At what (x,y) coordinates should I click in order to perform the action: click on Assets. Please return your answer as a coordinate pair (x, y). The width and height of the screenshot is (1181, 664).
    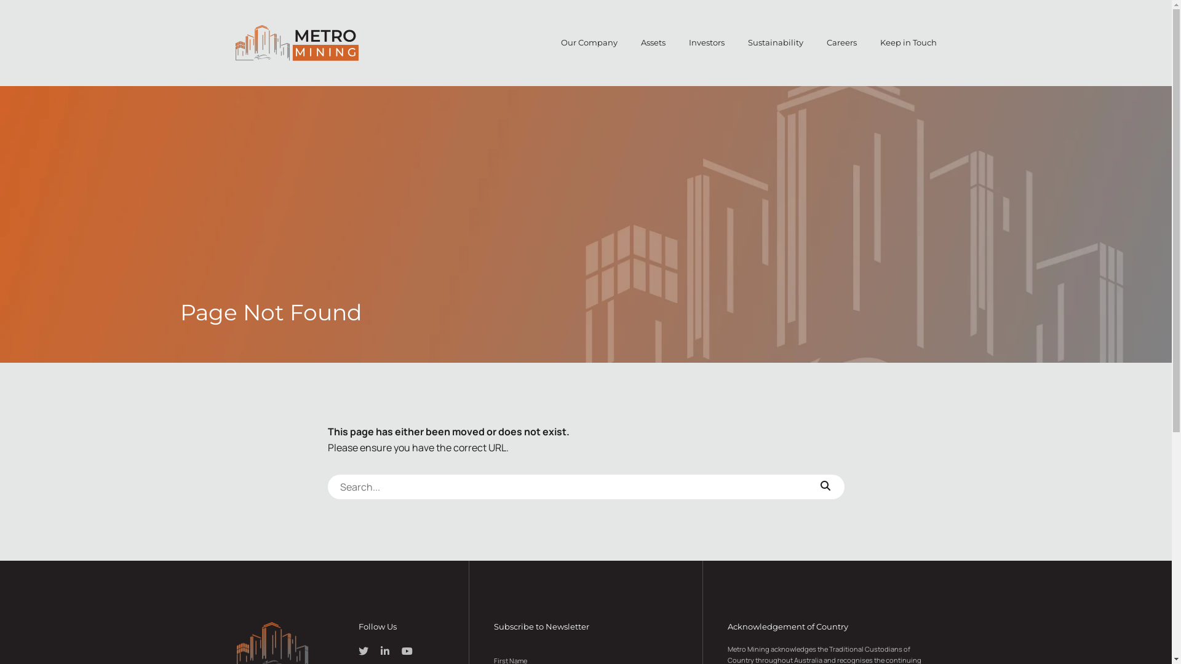
    Looking at the image, I should click on (653, 43).